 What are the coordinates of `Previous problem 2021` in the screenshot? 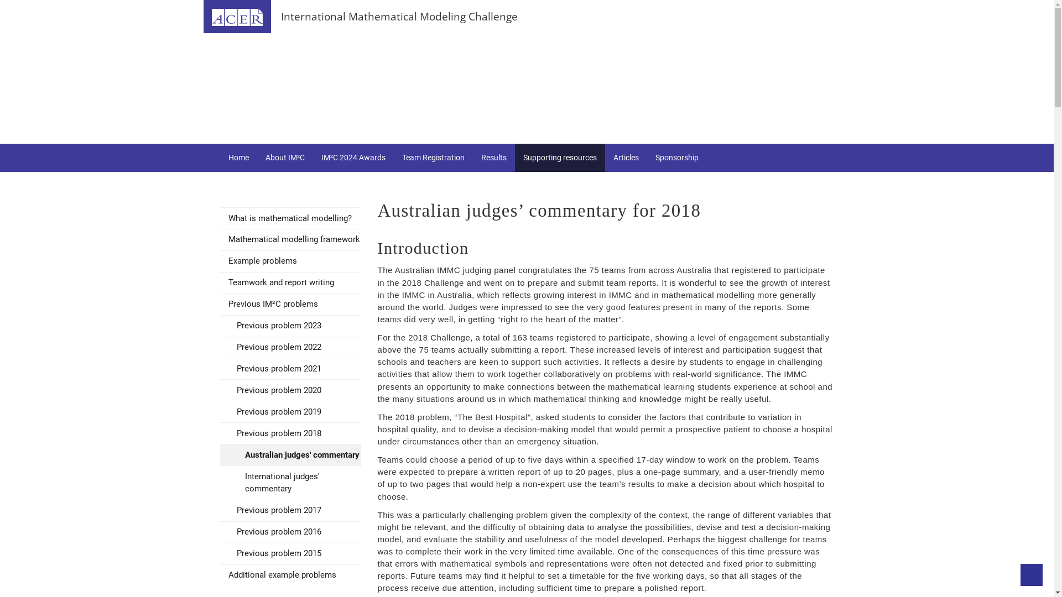 It's located at (291, 369).